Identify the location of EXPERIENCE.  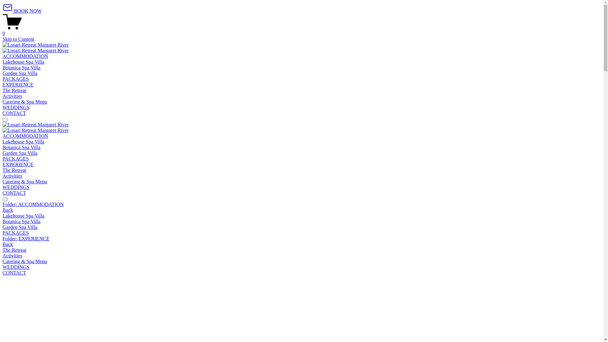
(18, 165).